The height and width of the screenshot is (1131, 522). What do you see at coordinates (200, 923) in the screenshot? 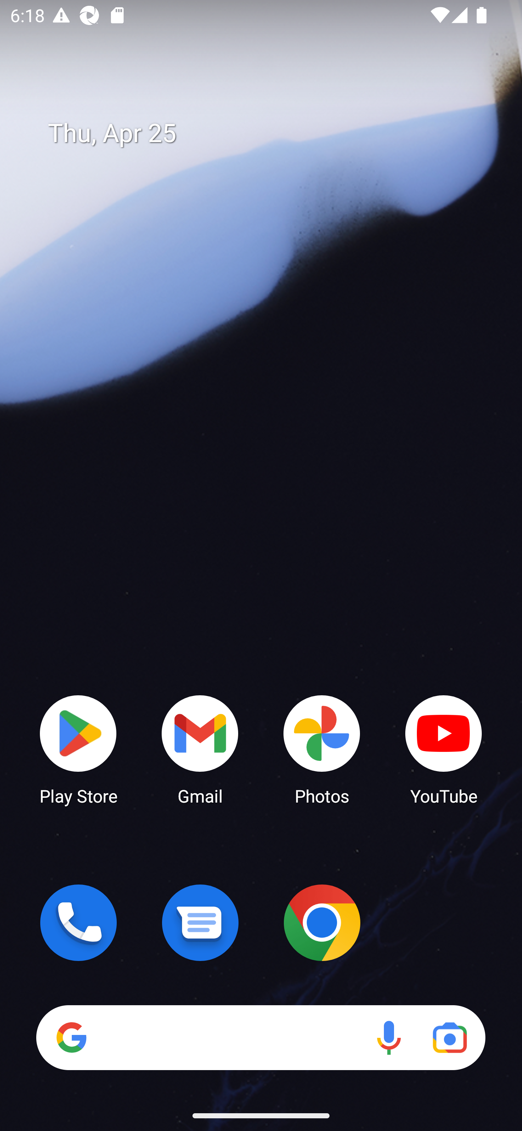
I see `Messages` at bounding box center [200, 923].